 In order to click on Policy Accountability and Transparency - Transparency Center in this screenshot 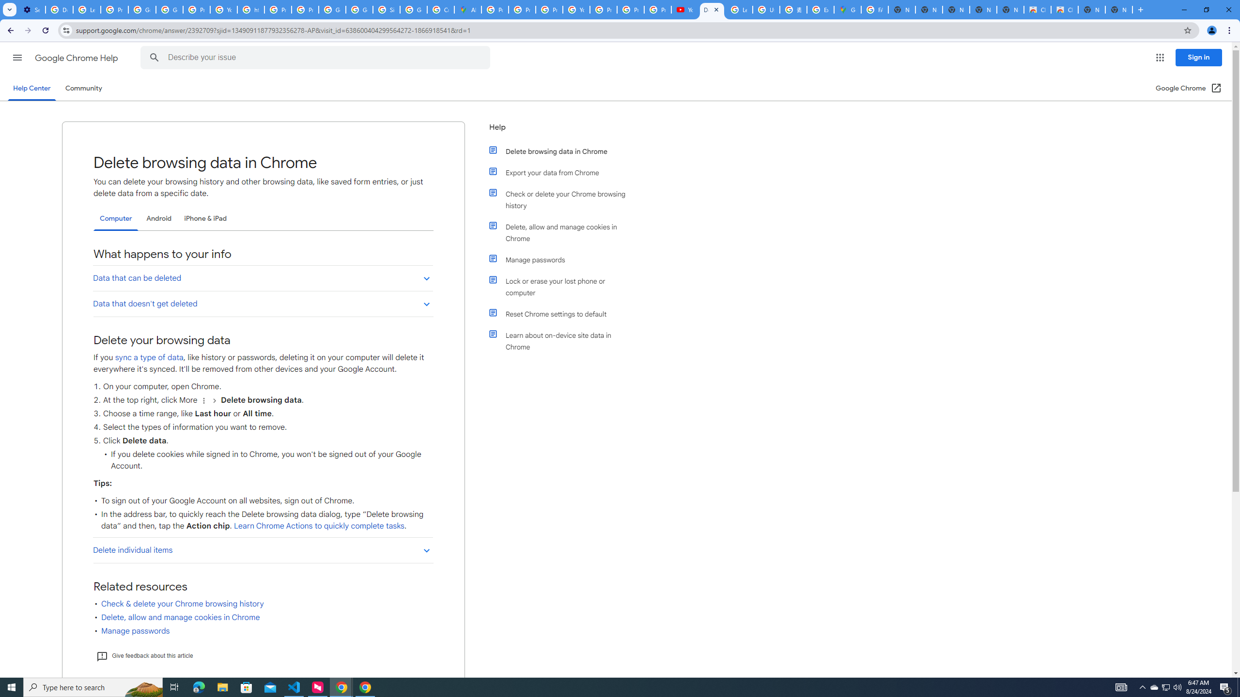, I will do `click(495, 10)`.